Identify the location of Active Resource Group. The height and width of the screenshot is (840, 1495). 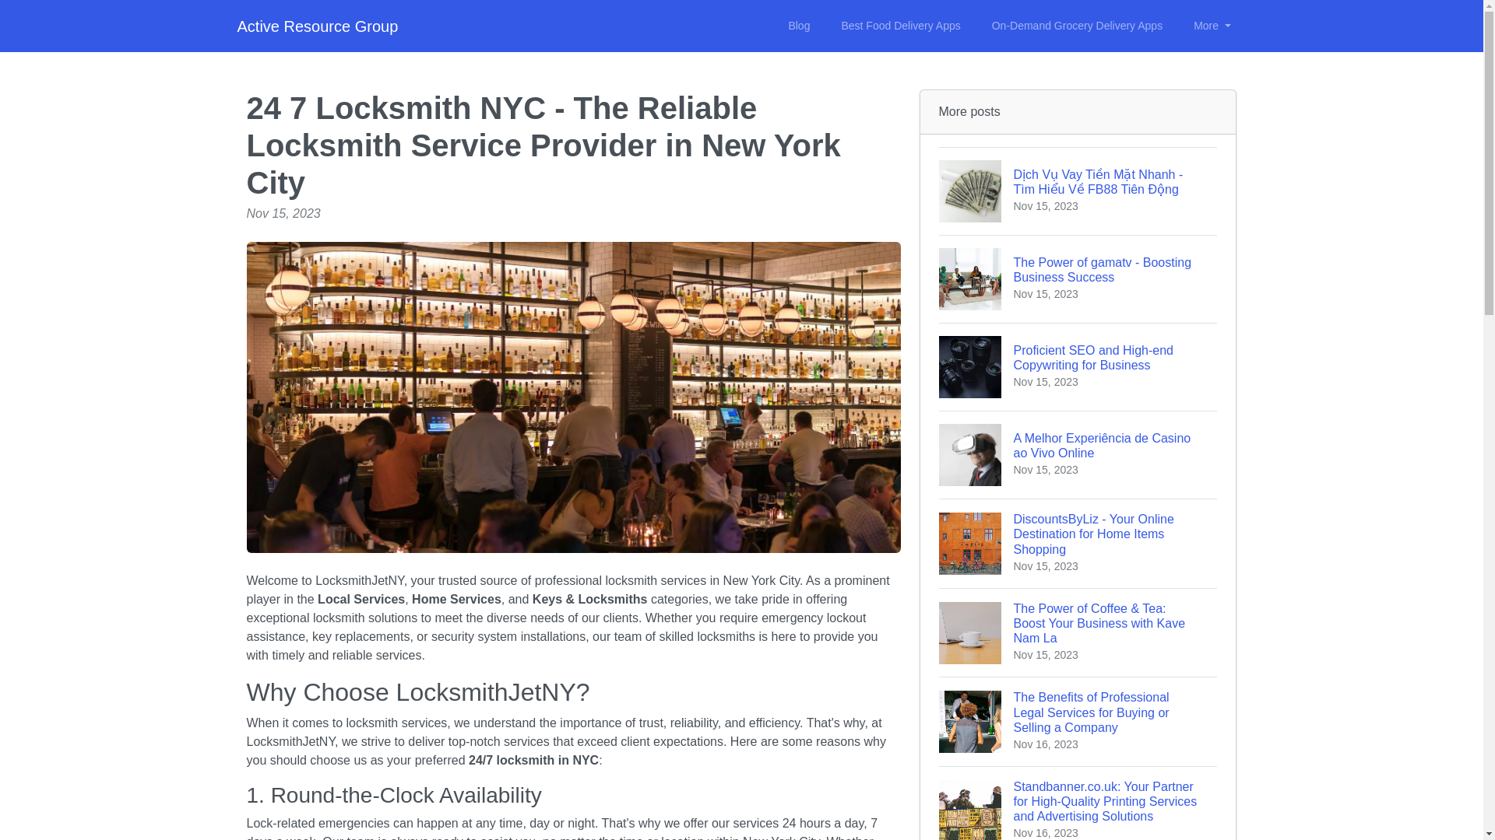
(316, 26).